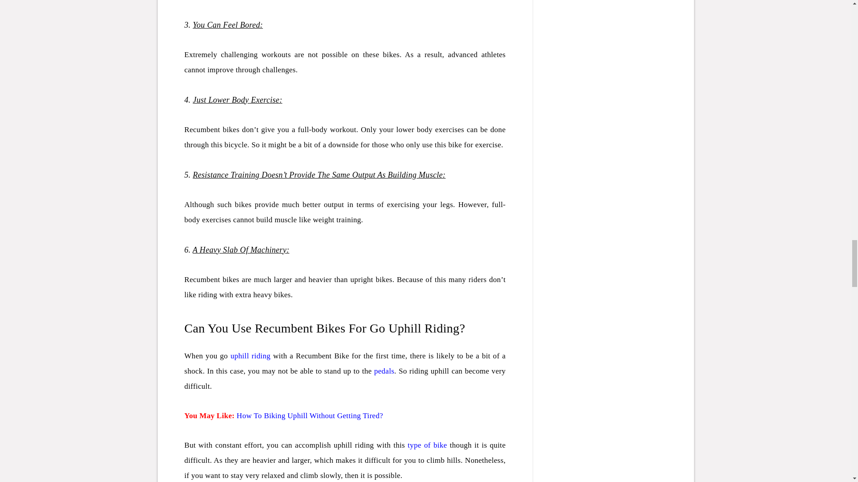 This screenshot has width=858, height=482. Describe the element at coordinates (384, 371) in the screenshot. I see `pedals` at that location.